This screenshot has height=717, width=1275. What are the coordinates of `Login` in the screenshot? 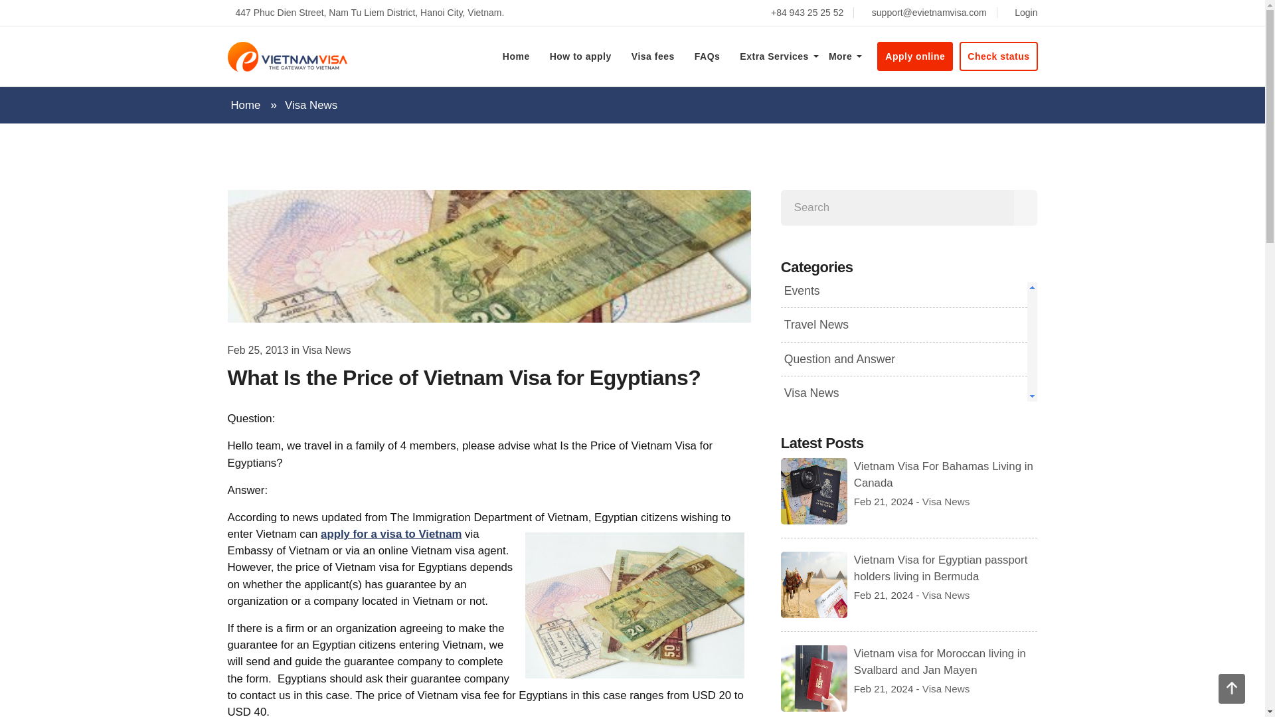 It's located at (1022, 12).